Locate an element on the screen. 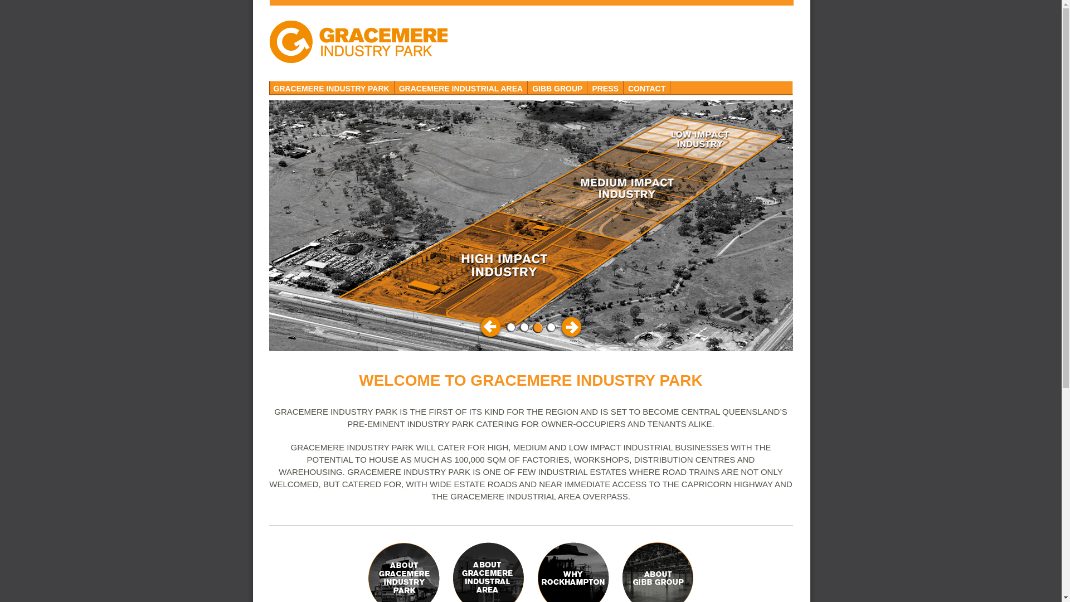 This screenshot has width=1070, height=602. 2 is located at coordinates (524, 328).